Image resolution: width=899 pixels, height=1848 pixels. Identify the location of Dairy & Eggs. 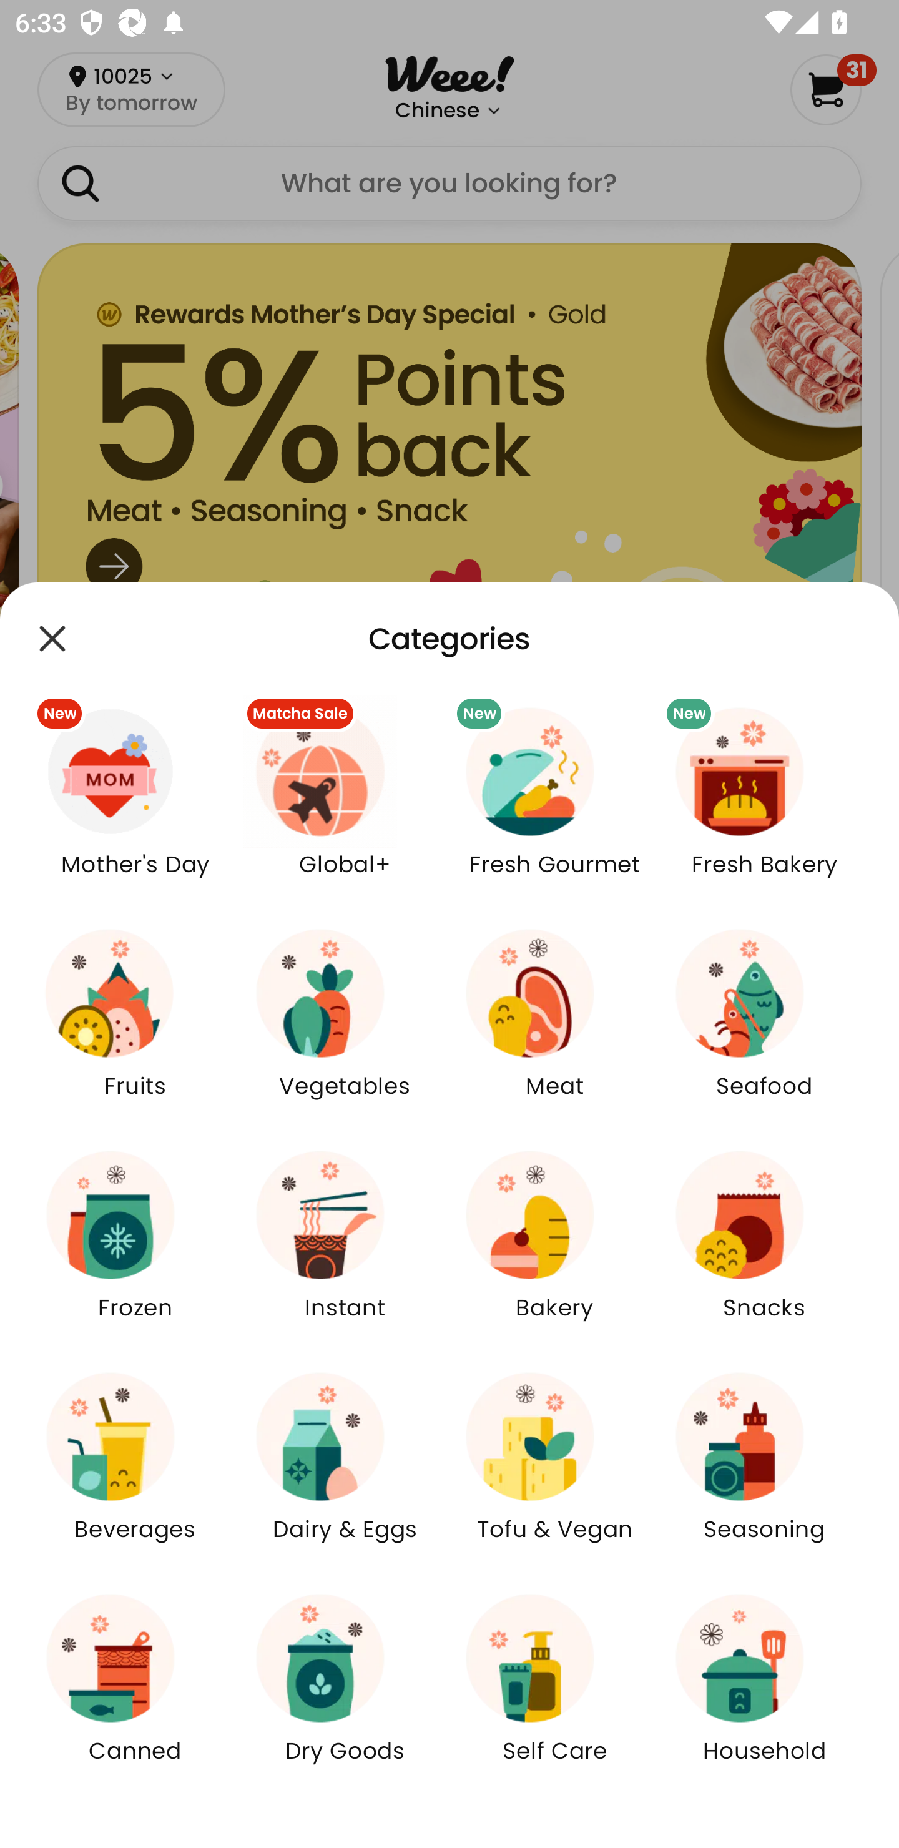
(345, 1471).